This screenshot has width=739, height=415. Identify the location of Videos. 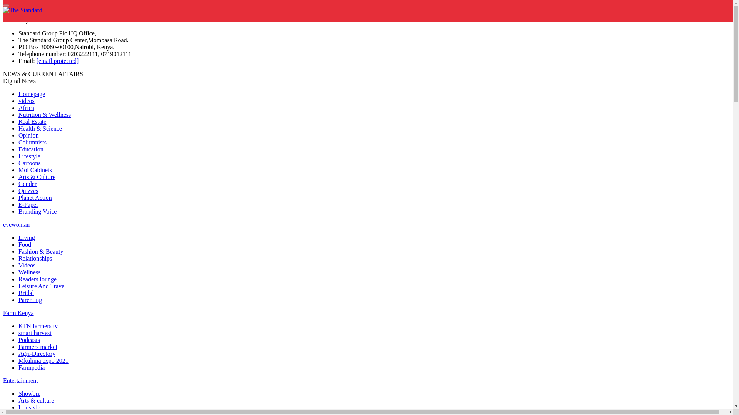
(27, 265).